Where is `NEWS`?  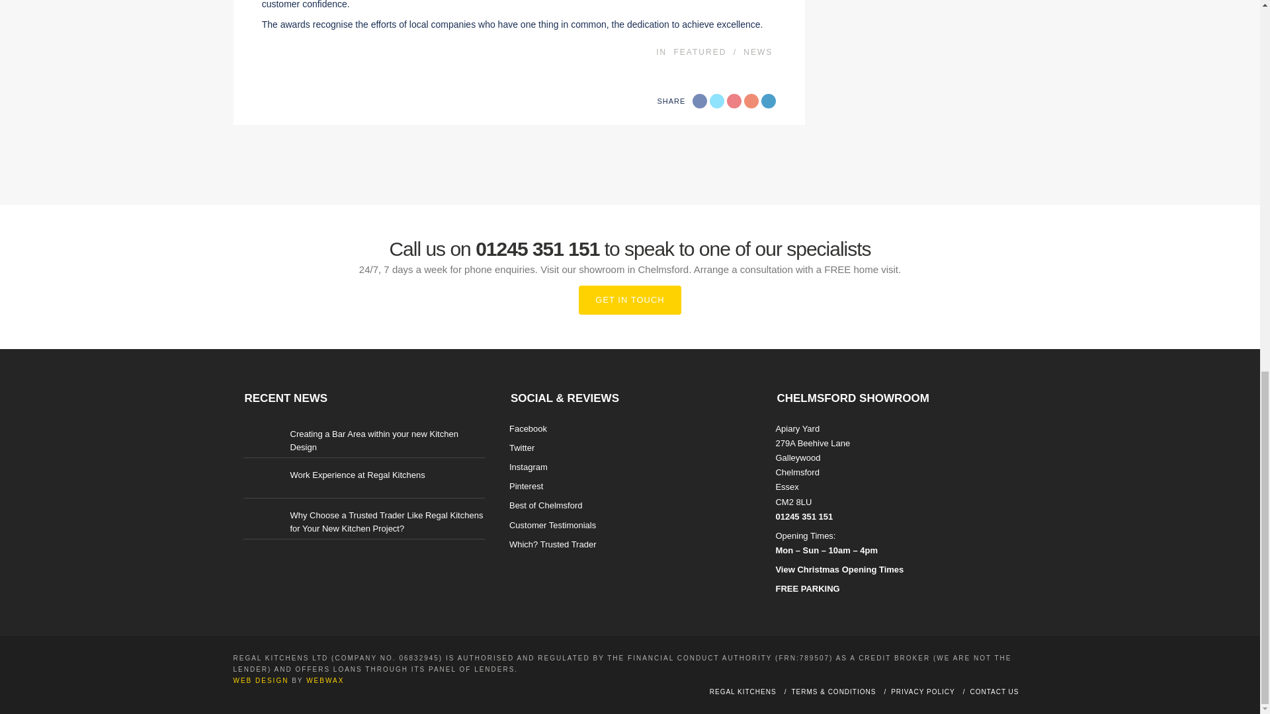
NEWS is located at coordinates (757, 52).